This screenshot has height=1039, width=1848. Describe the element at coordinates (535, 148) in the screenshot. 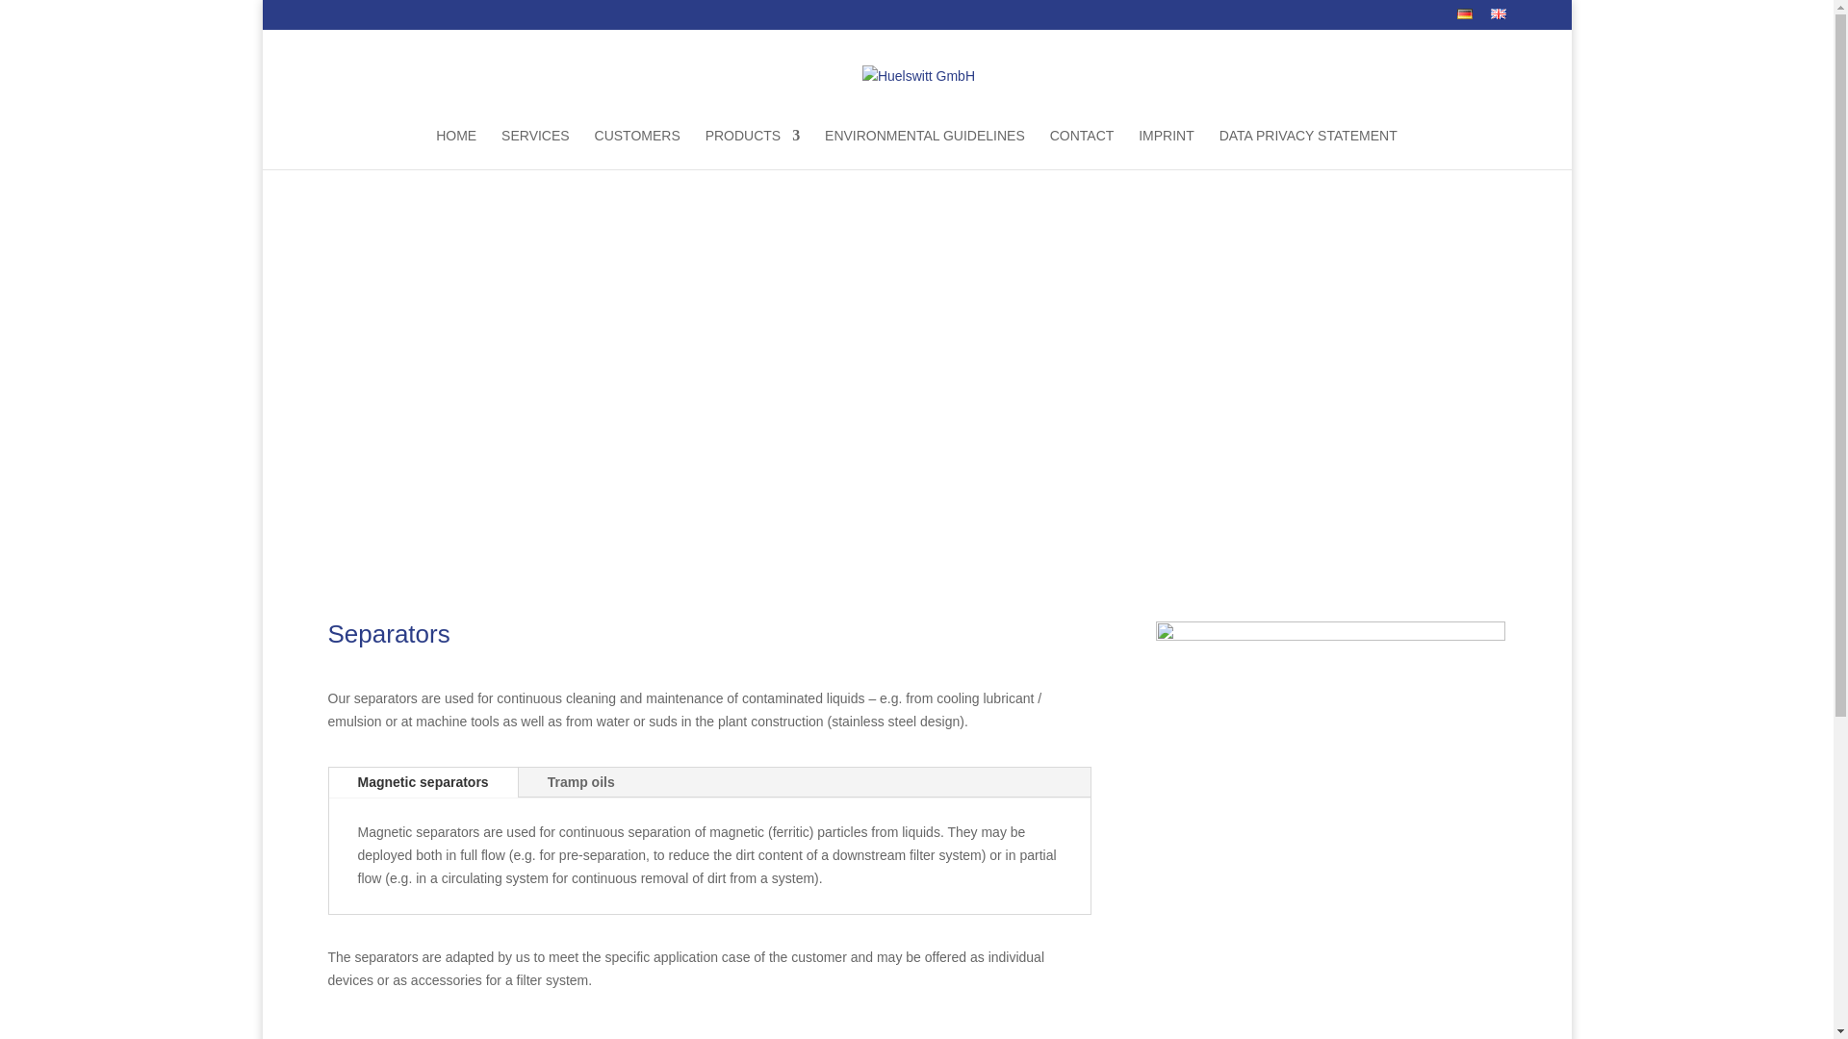

I see `SERVICES` at that location.